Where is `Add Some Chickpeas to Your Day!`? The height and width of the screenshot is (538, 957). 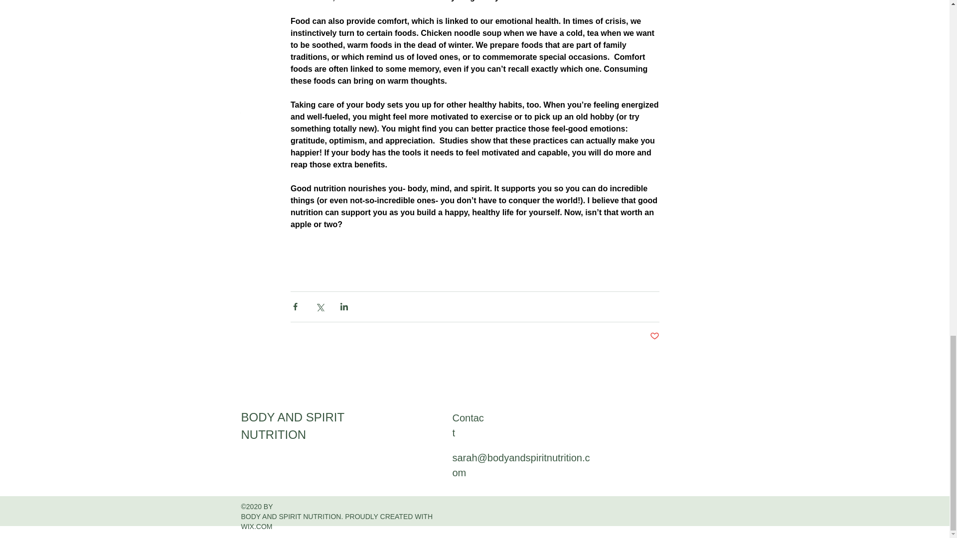 Add Some Chickpeas to Your Day! is located at coordinates (634, 31).